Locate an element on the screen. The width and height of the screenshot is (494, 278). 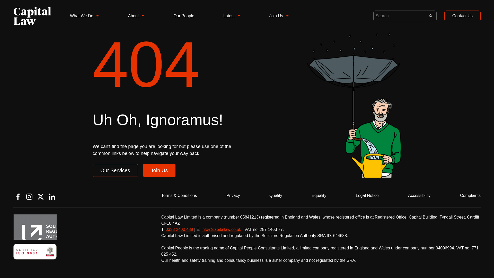
What We Do is located at coordinates (84, 19).